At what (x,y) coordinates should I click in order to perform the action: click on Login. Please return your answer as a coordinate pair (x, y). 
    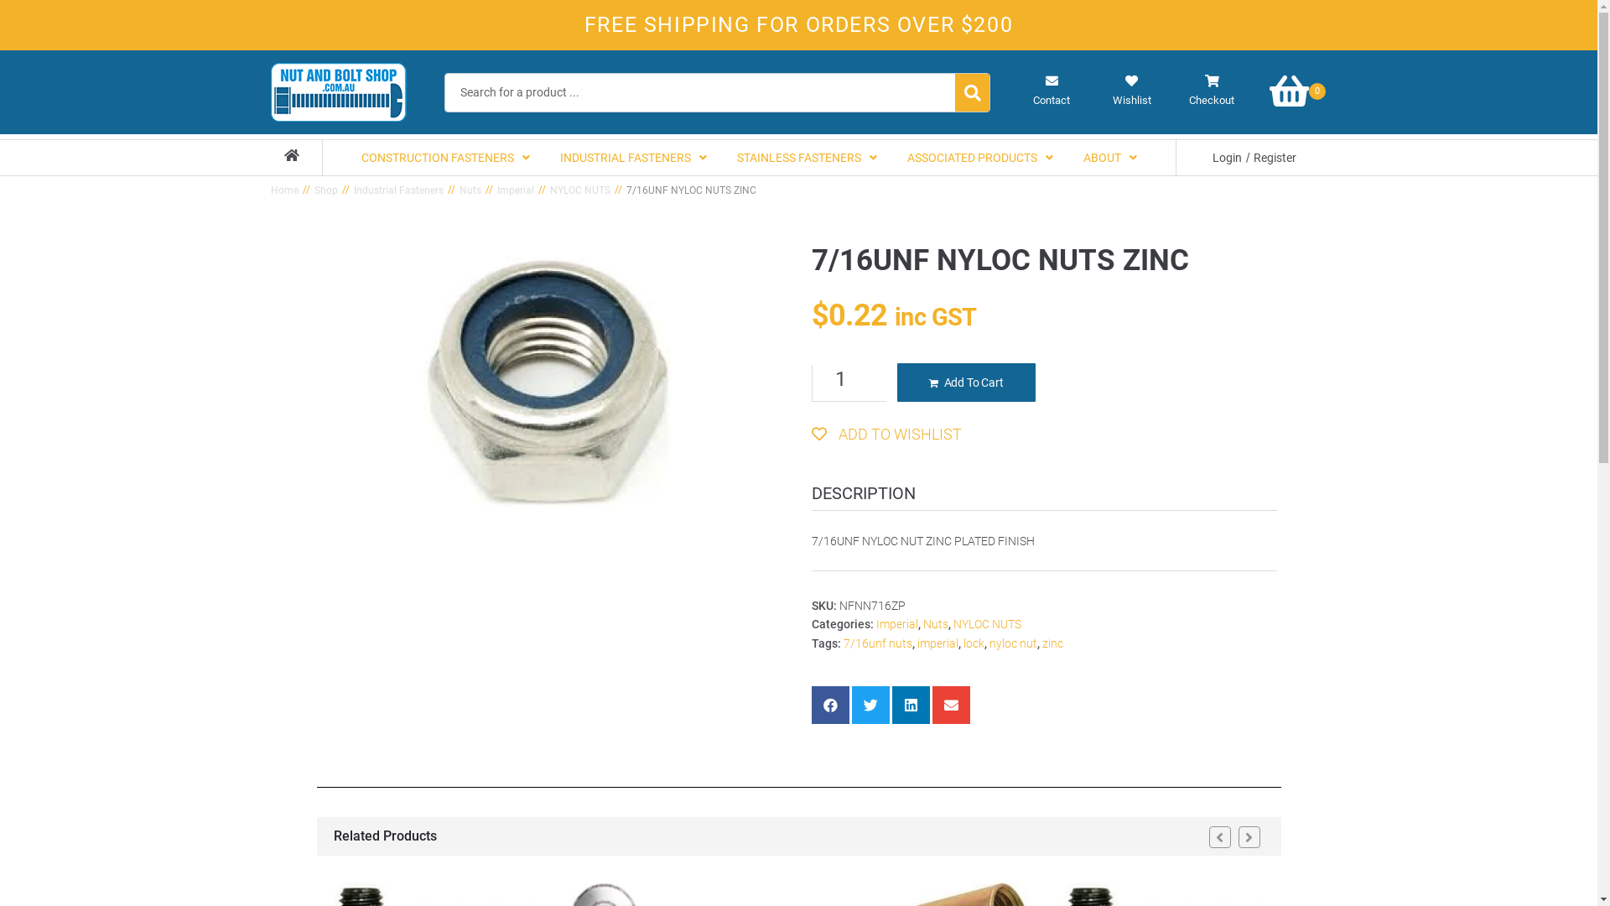
    Looking at the image, I should click on (1228, 158).